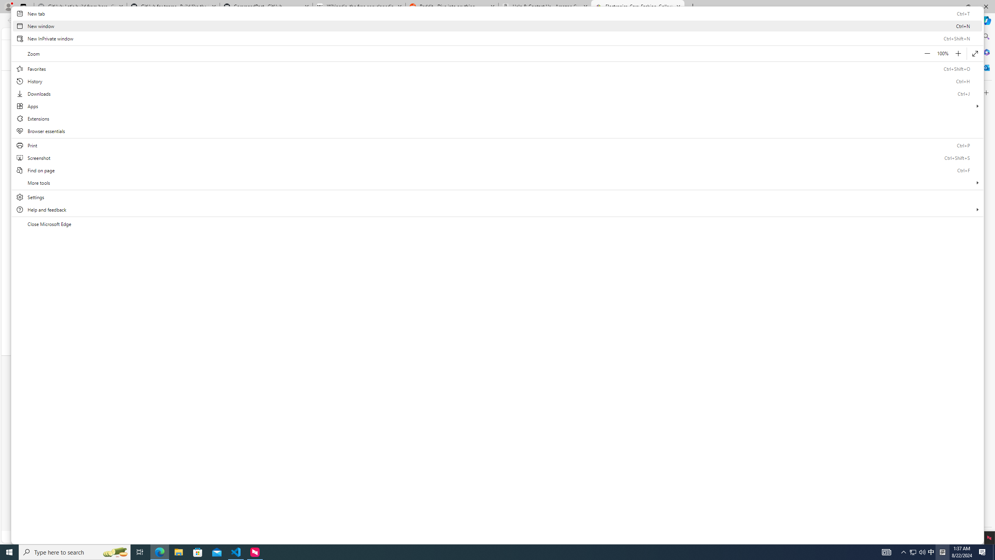  What do you see at coordinates (986, 67) in the screenshot?
I see `Close Outlook pane` at bounding box center [986, 67].